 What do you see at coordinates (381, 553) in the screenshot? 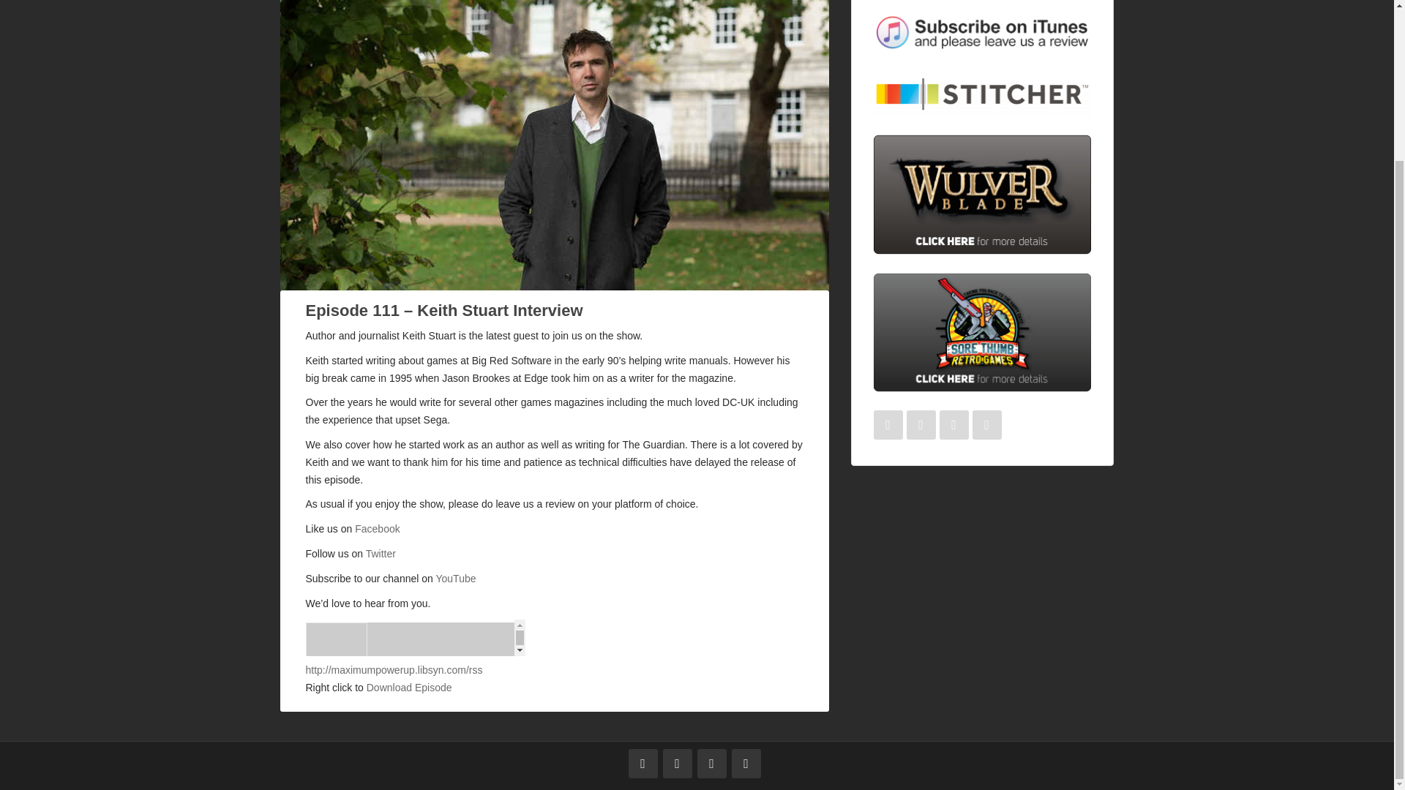
I see `Twitter` at bounding box center [381, 553].